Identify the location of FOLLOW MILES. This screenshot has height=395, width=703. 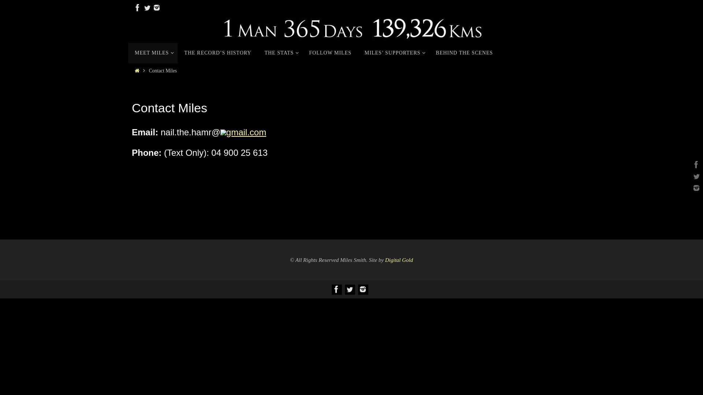
(330, 53).